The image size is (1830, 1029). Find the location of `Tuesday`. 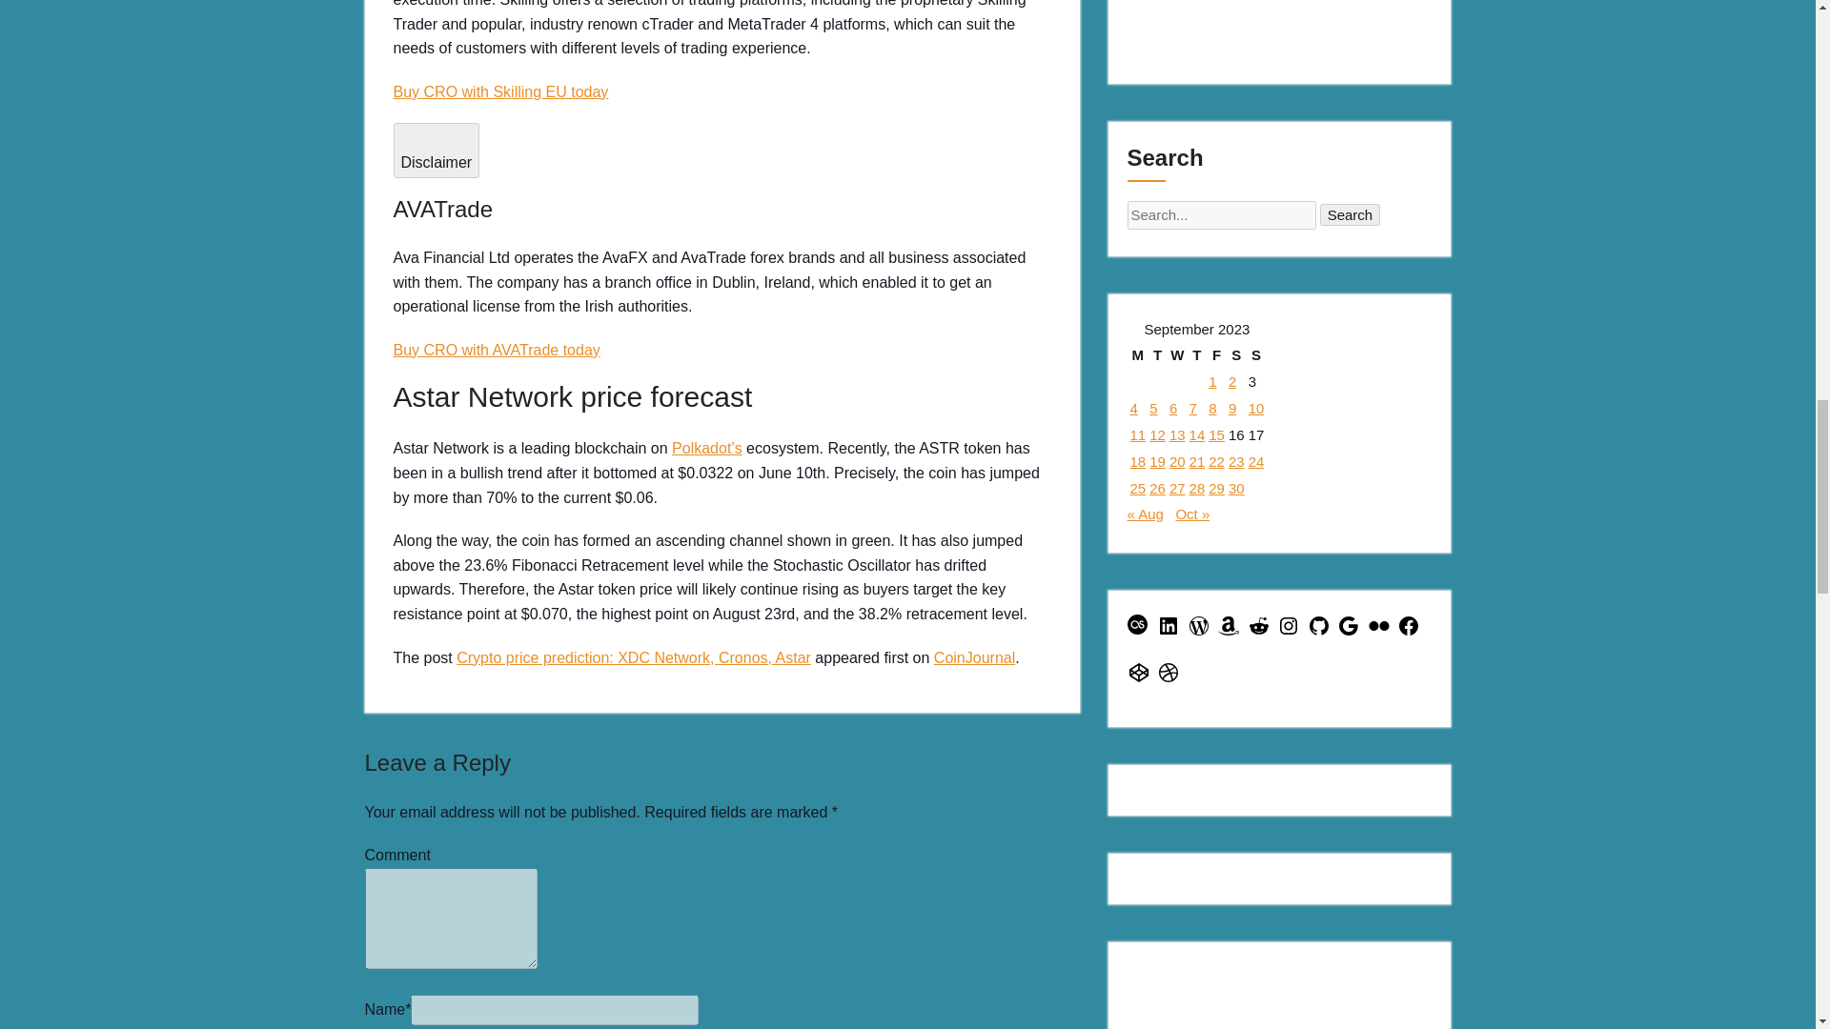

Tuesday is located at coordinates (1157, 354).